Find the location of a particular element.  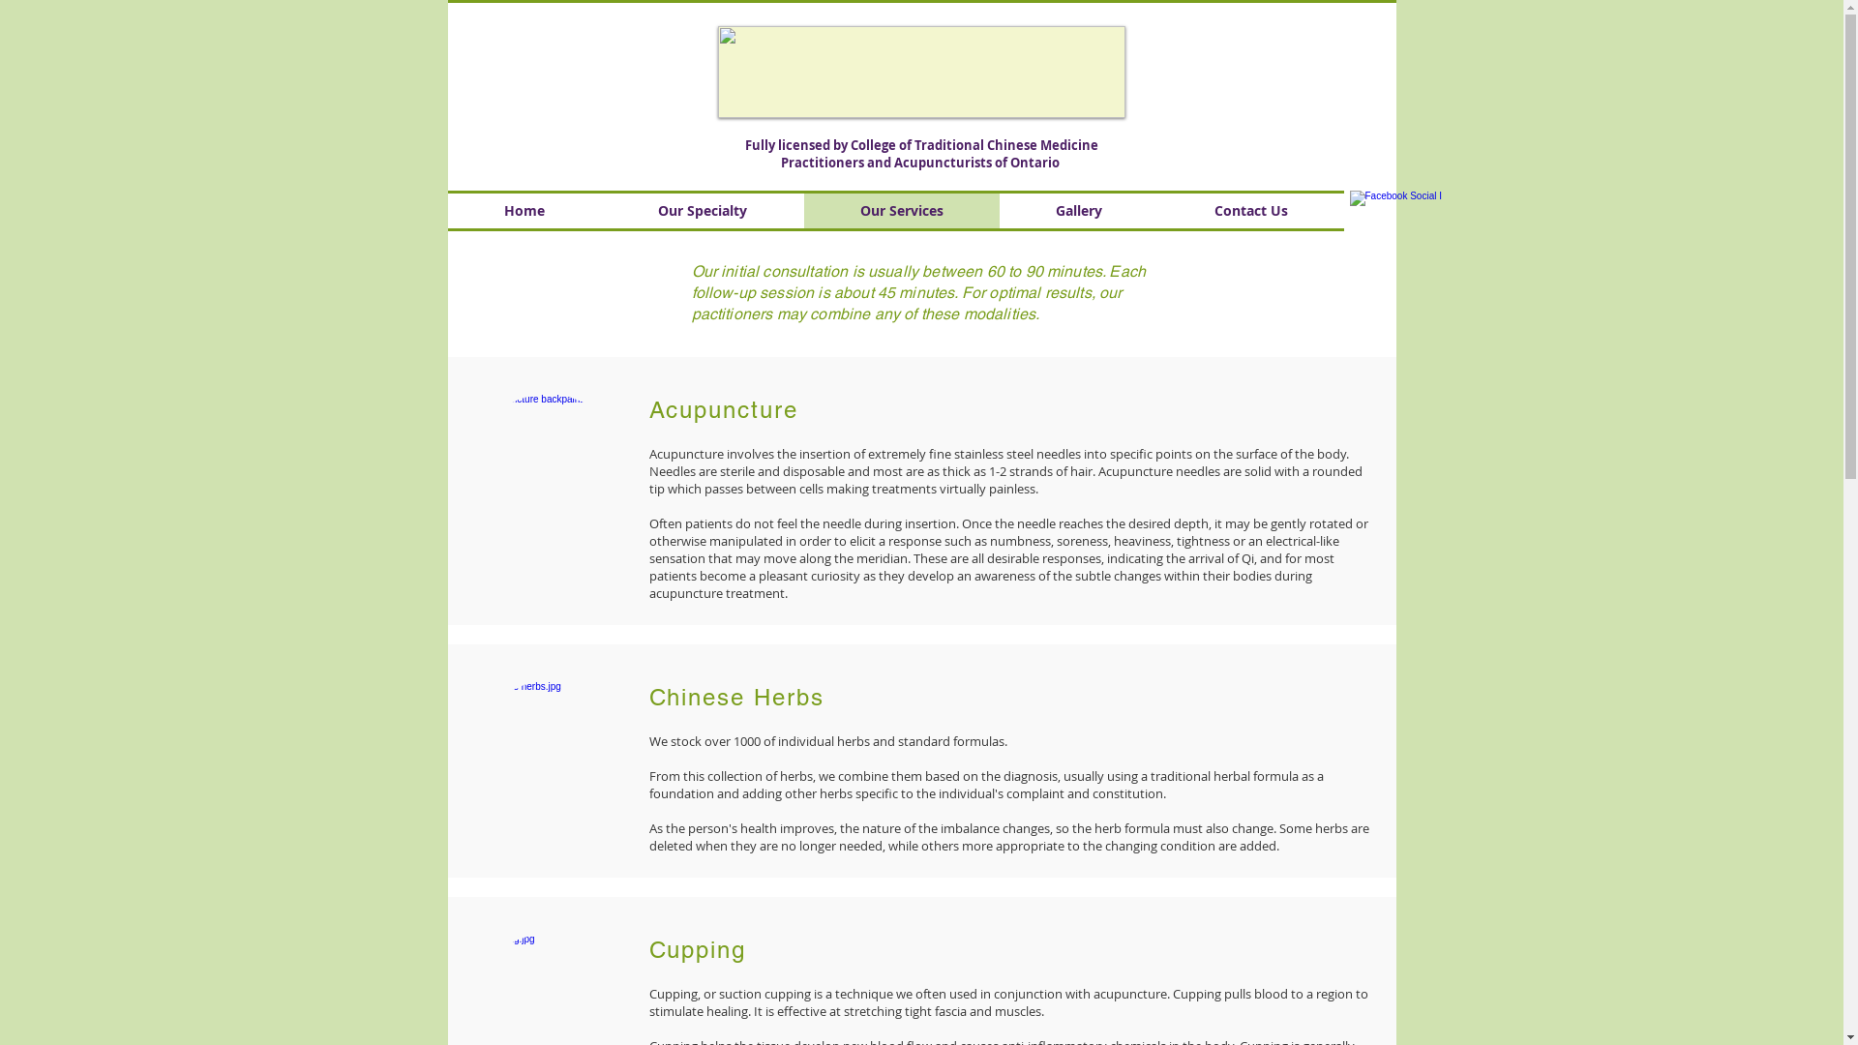

Gallery is located at coordinates (1078, 211).